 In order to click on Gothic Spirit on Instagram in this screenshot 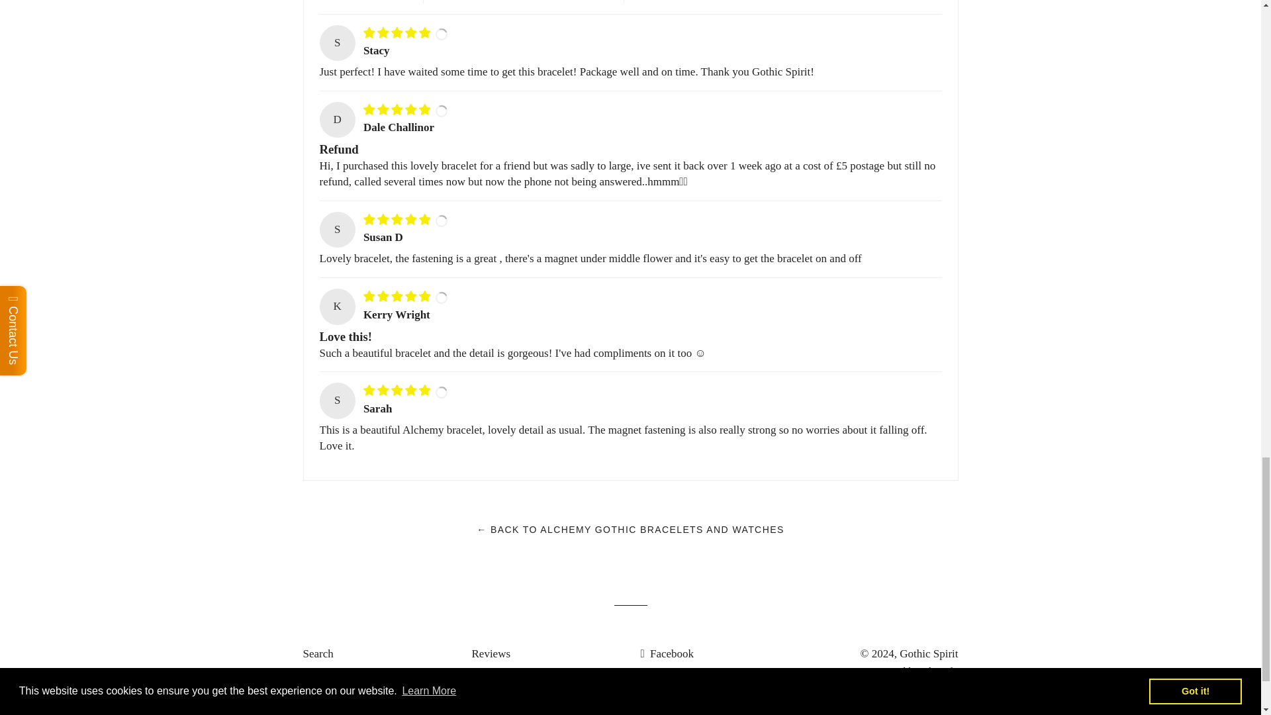, I will do `click(667, 712)`.